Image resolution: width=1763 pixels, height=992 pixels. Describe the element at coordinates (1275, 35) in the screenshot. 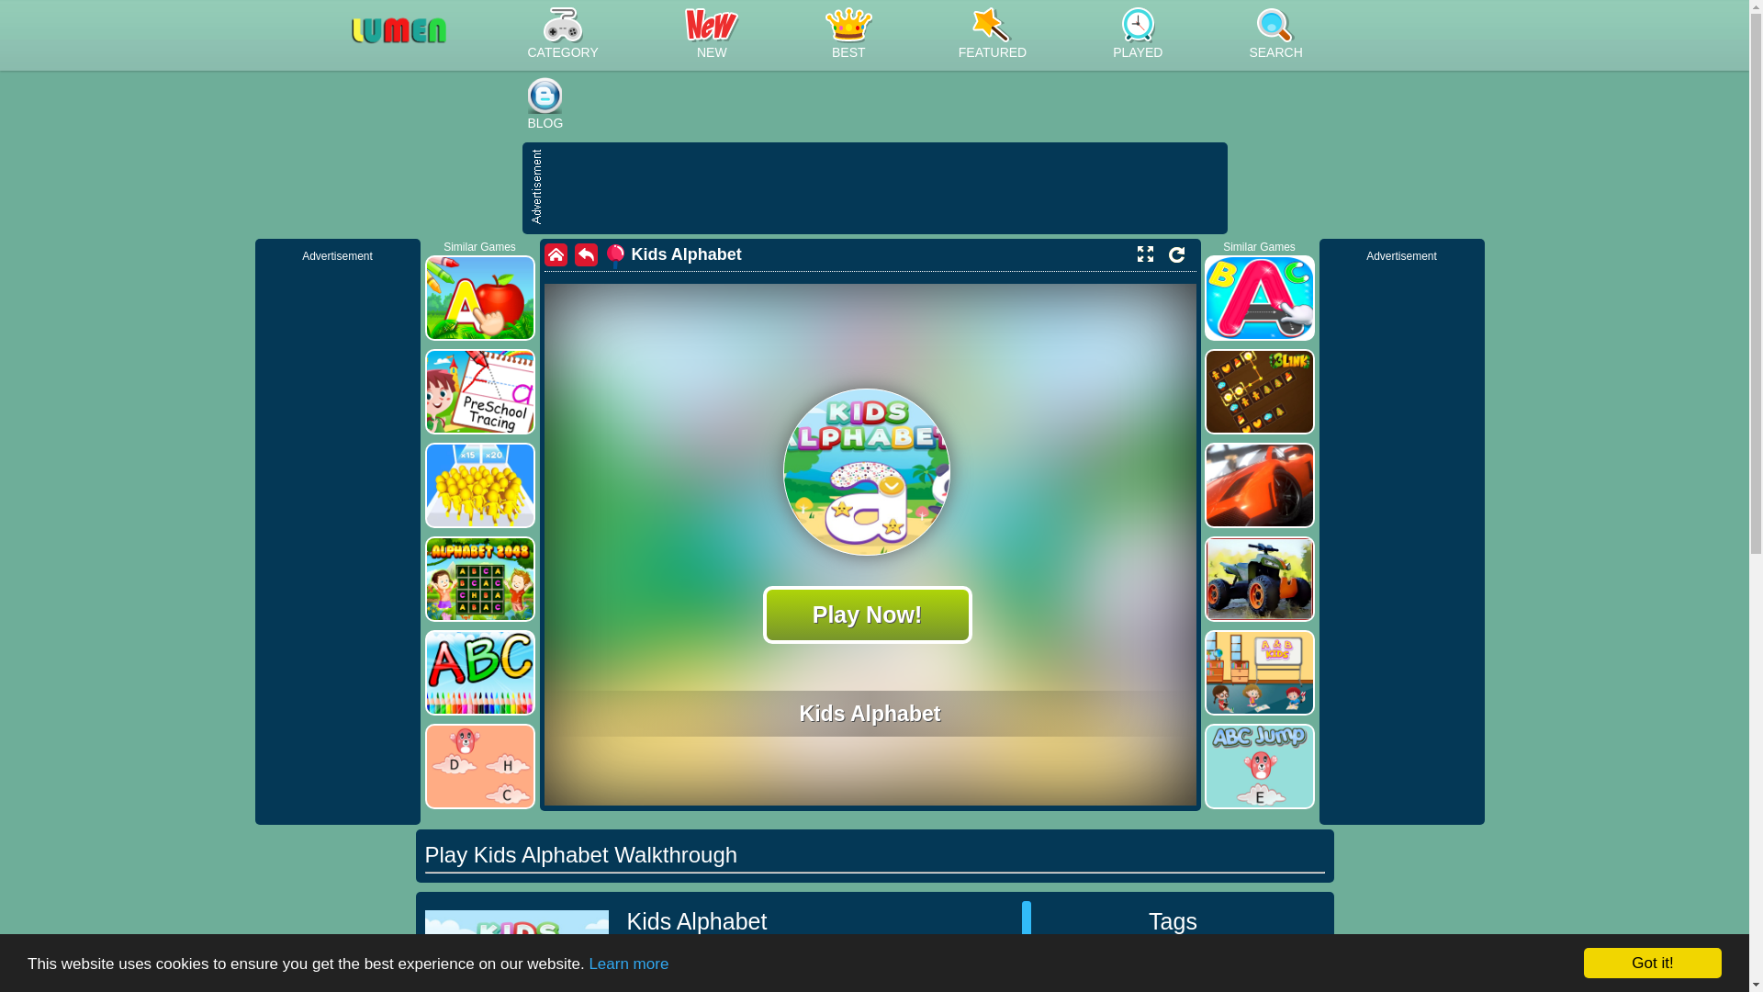

I see `SEARCH` at that location.